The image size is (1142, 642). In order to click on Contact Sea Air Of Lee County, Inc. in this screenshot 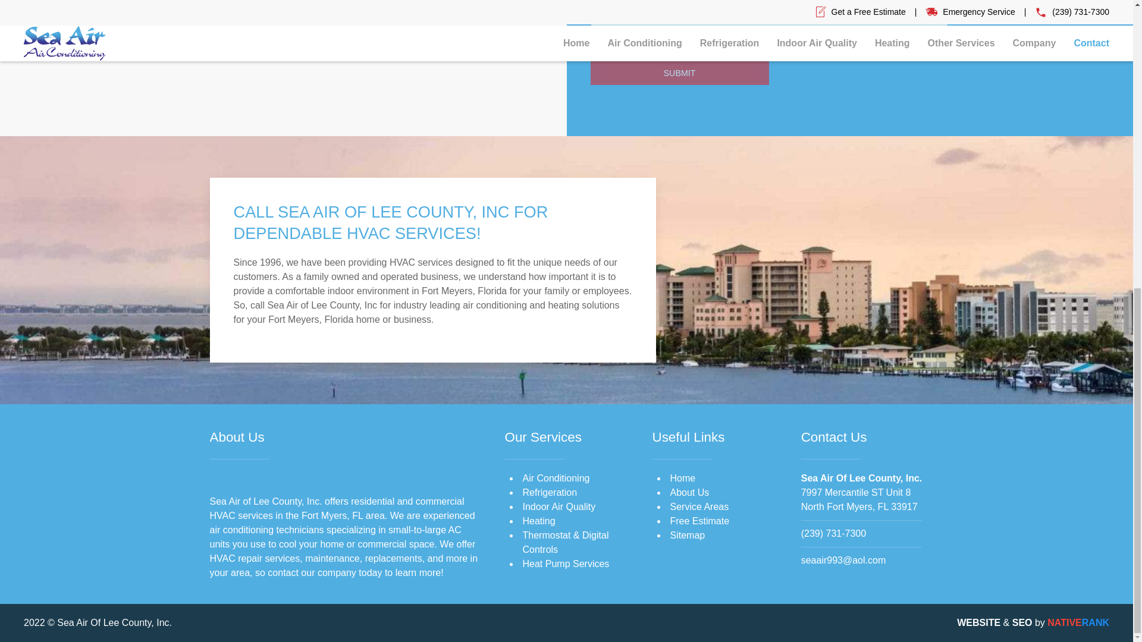, I will do `click(862, 478)`.